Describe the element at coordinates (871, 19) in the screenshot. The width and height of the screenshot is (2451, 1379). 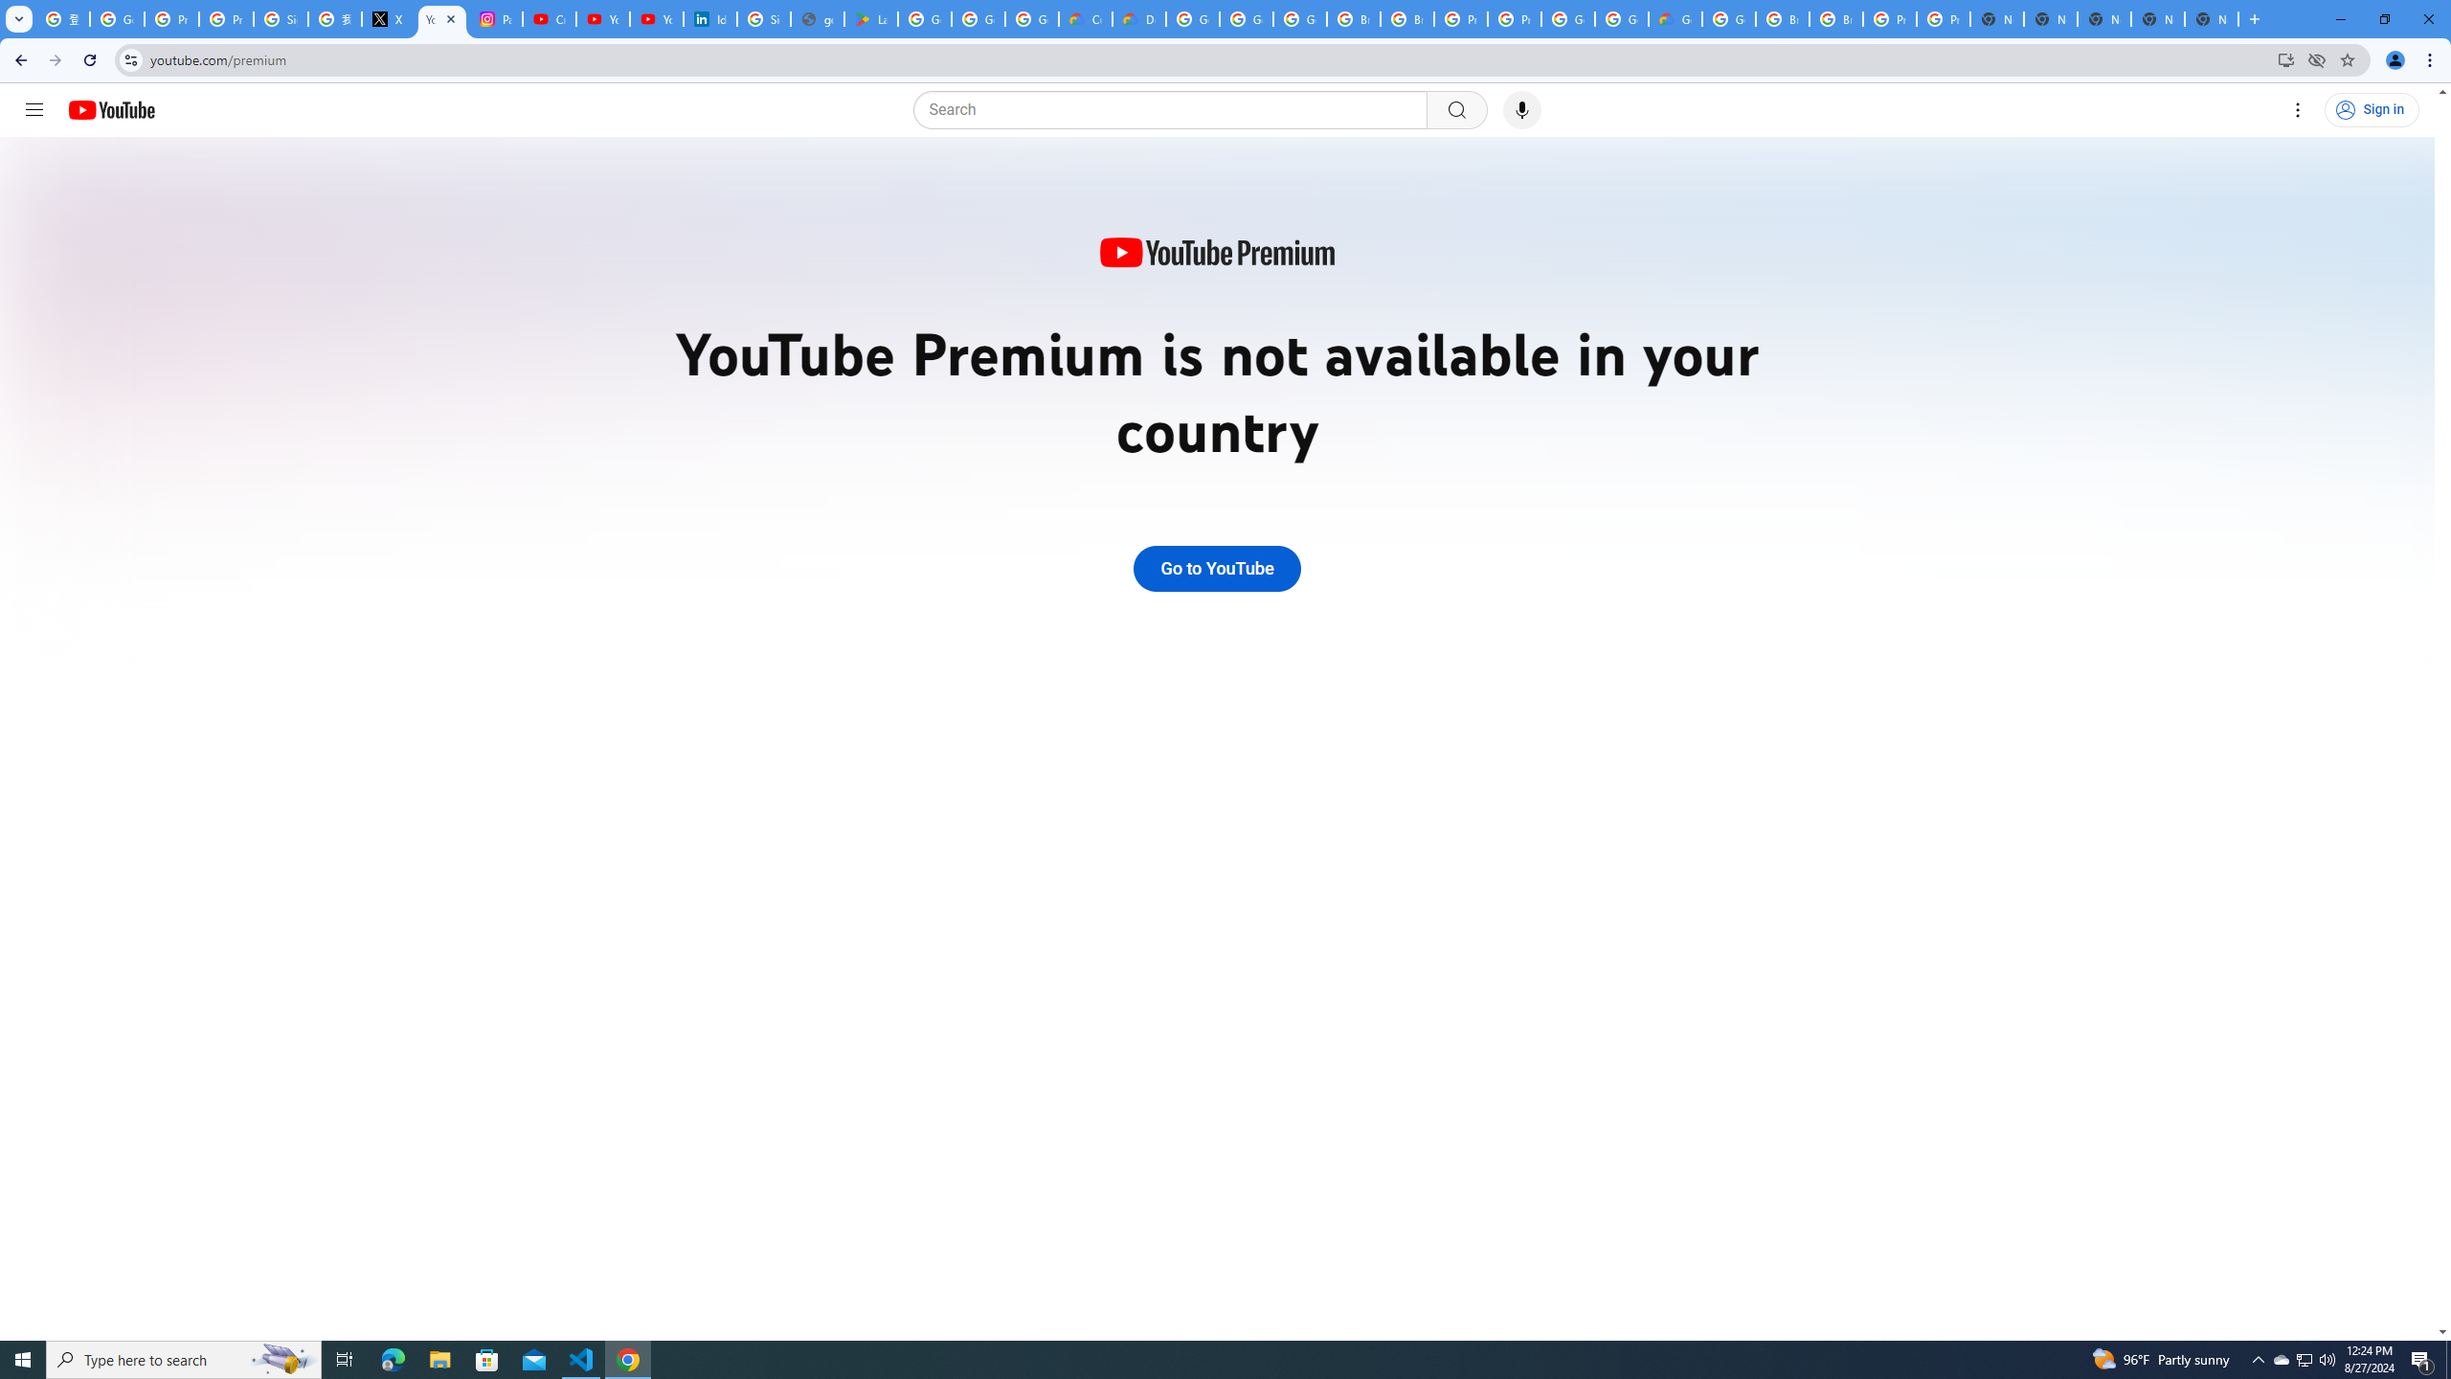
I see `Last Shelter: Survival - Apps on Google Play` at that location.